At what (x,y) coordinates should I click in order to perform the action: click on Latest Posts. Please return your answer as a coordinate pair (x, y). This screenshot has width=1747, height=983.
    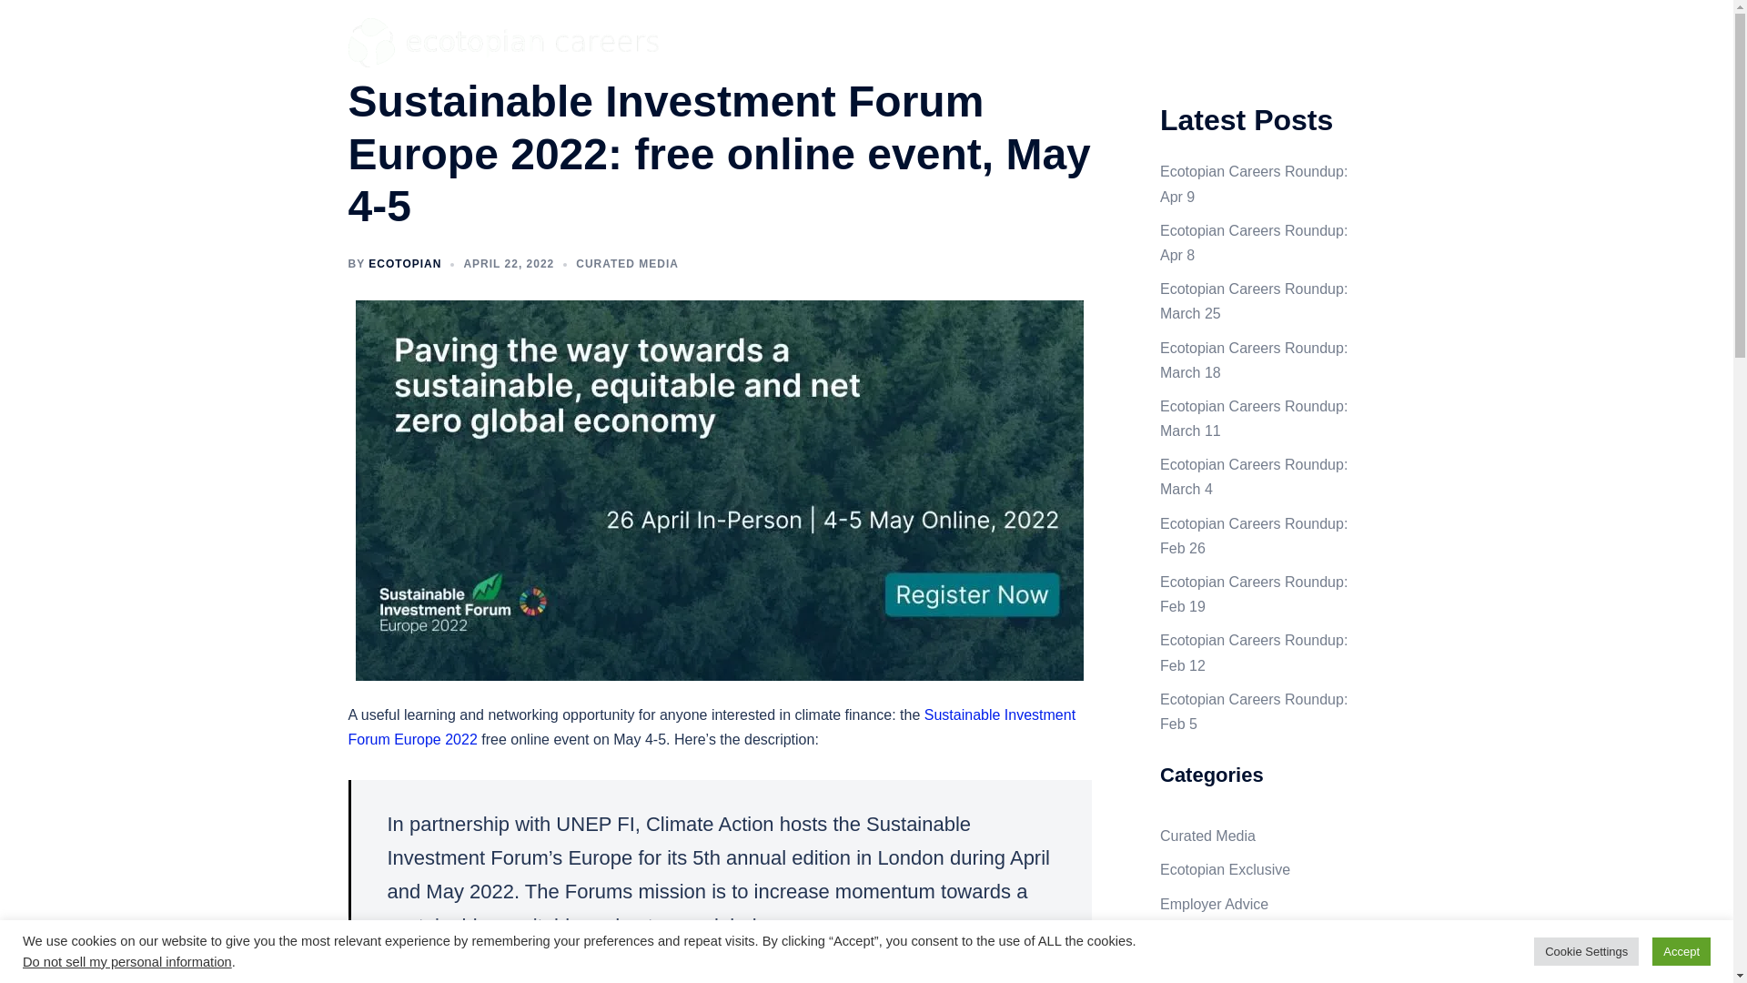
    Looking at the image, I should click on (1166, 40).